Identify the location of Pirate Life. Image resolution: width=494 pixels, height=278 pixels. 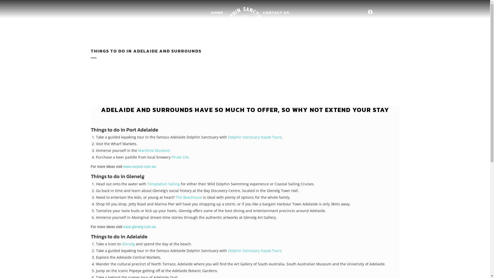
(180, 157).